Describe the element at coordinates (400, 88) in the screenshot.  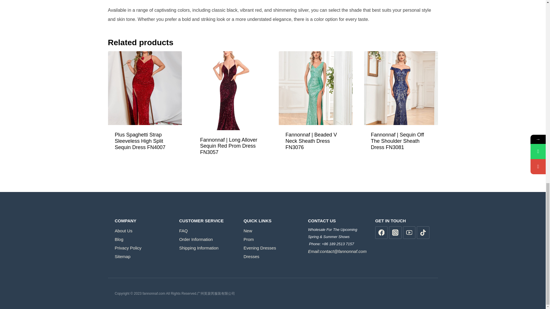
I see `AD5I6052.jpg` at that location.